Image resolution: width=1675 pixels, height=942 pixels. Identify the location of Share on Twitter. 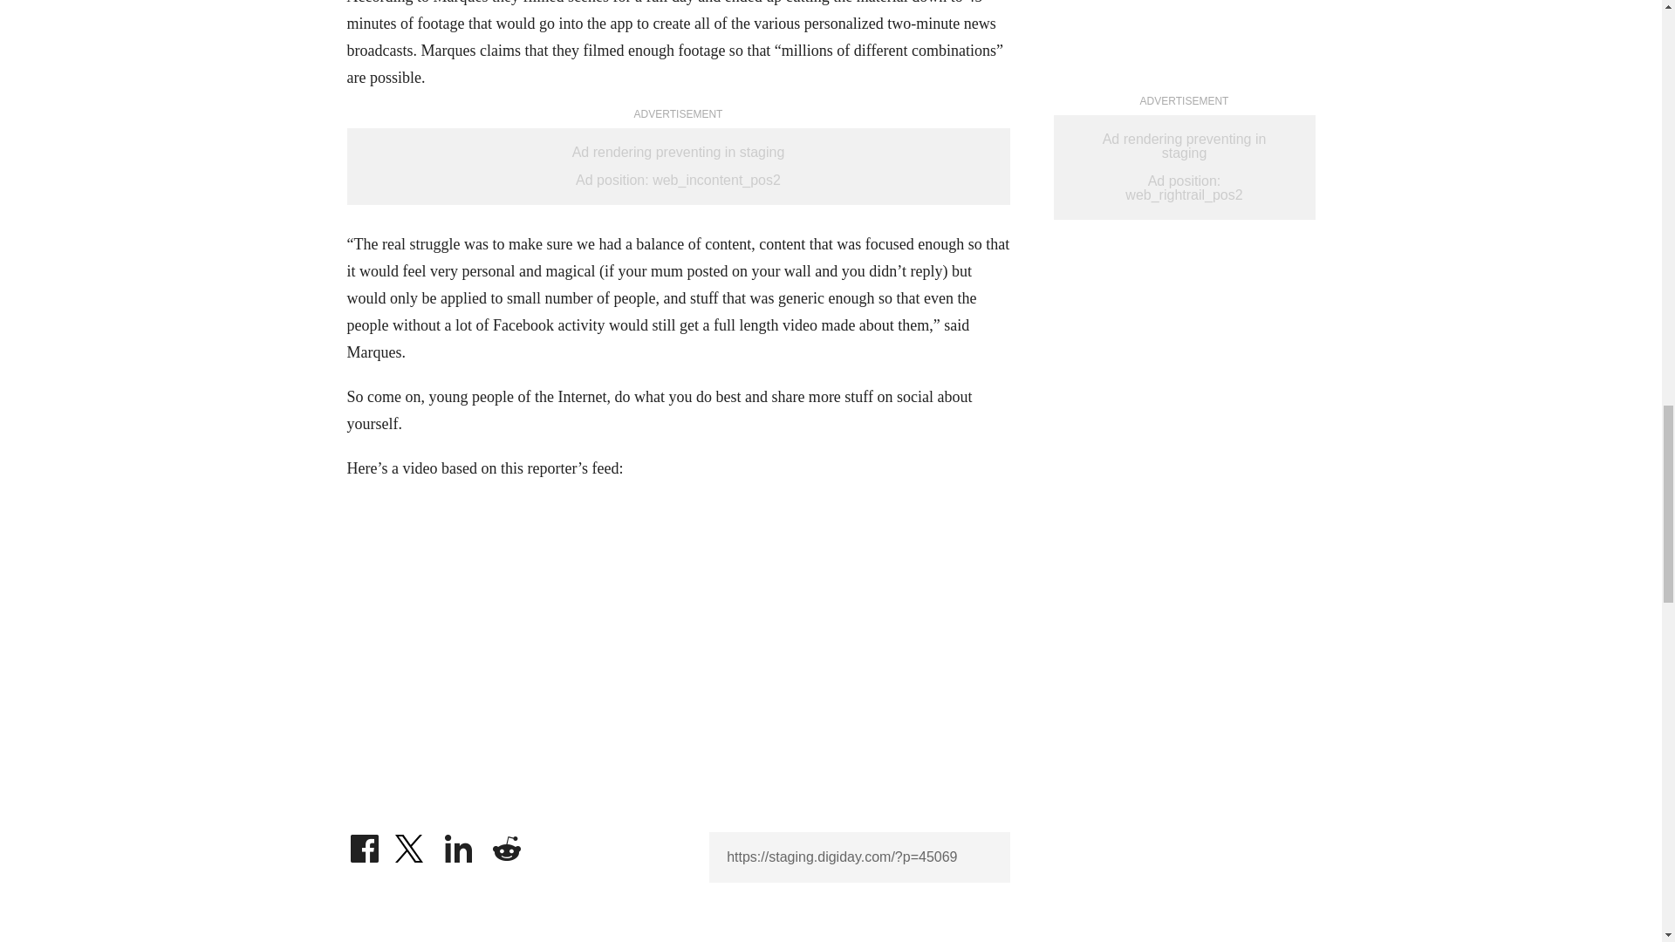
(411, 844).